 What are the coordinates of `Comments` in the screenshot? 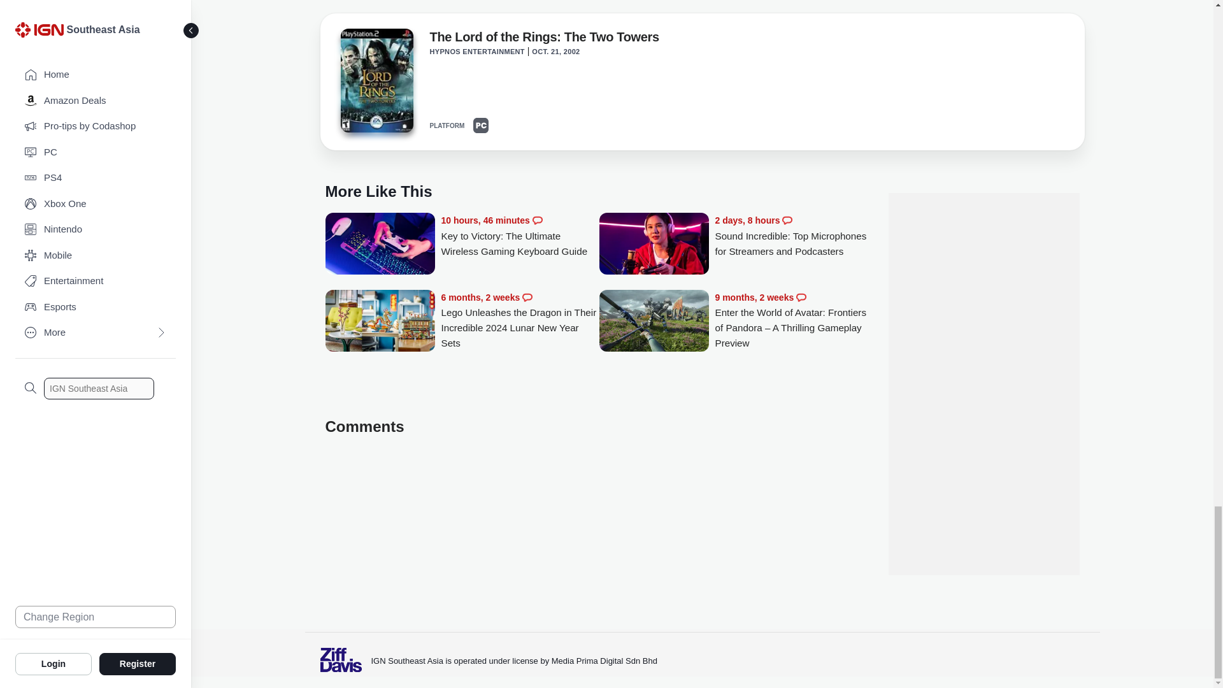 It's located at (538, 220).